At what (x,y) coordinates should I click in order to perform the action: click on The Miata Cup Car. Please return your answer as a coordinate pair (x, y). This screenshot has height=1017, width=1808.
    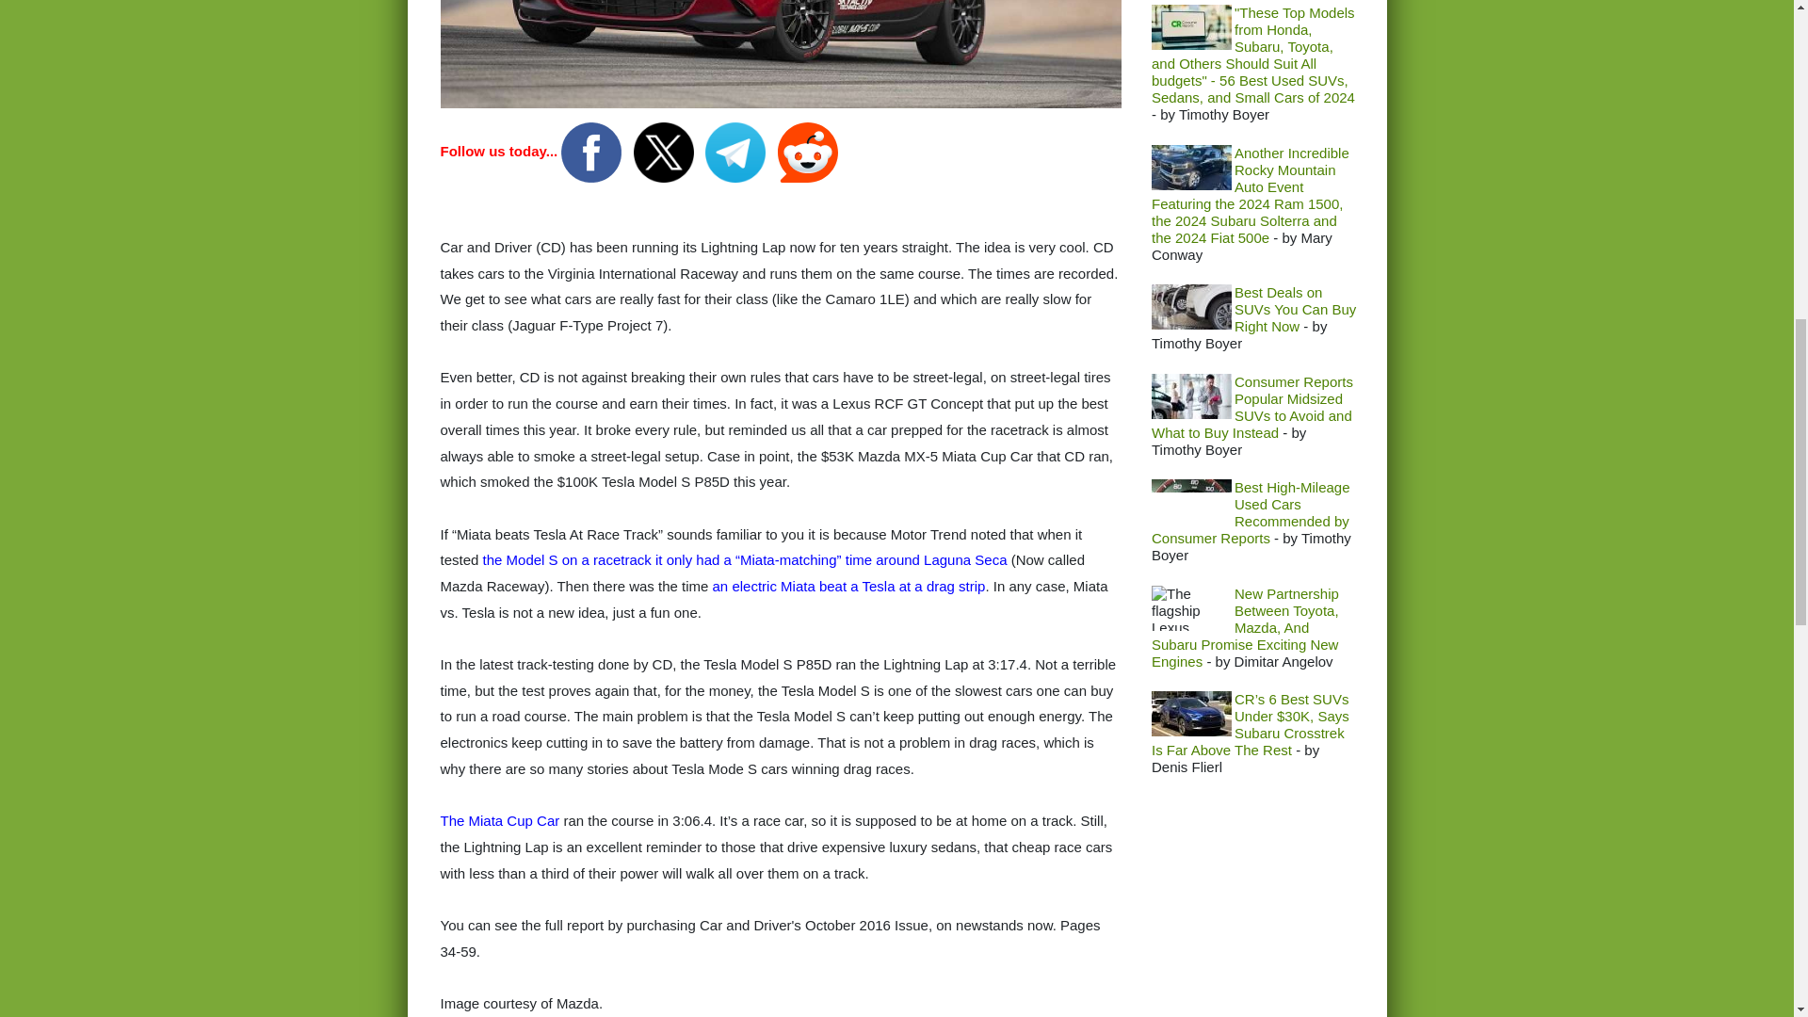
    Looking at the image, I should click on (503, 820).